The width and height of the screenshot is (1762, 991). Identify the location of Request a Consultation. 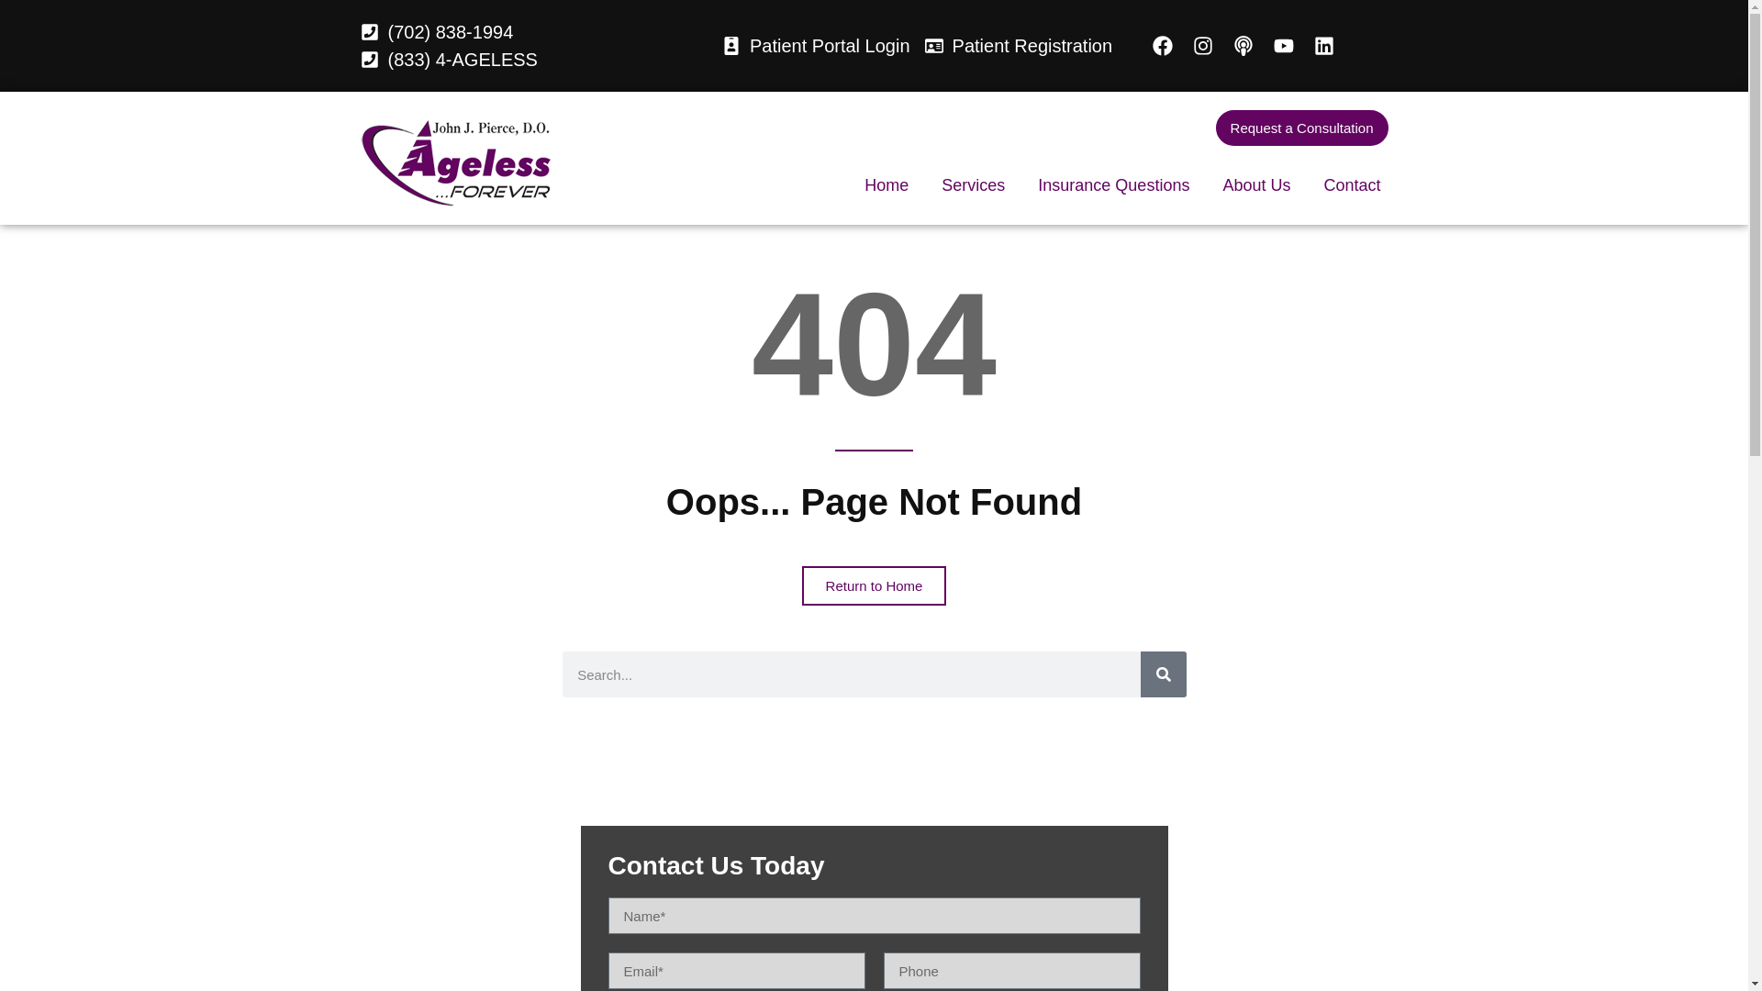
(1301, 127).